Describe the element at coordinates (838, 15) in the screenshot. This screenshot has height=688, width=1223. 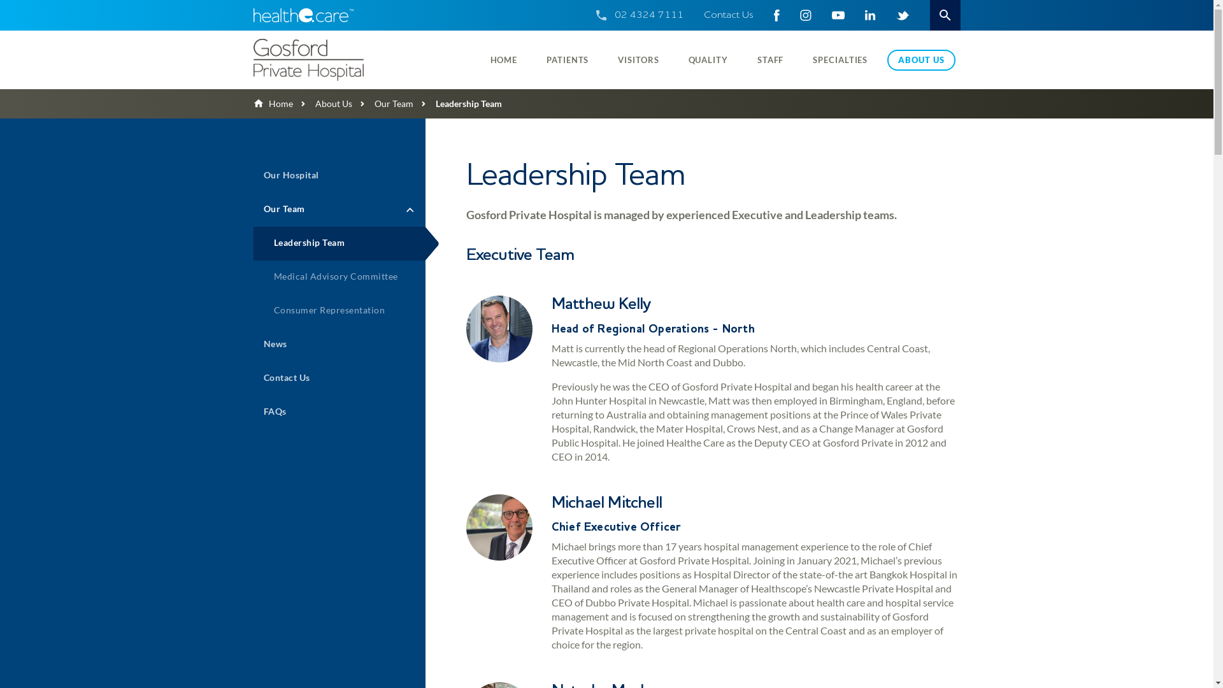
I see `youTube channel page - UCYdRkPt4HYKqI4pzH-cnSTA` at that location.